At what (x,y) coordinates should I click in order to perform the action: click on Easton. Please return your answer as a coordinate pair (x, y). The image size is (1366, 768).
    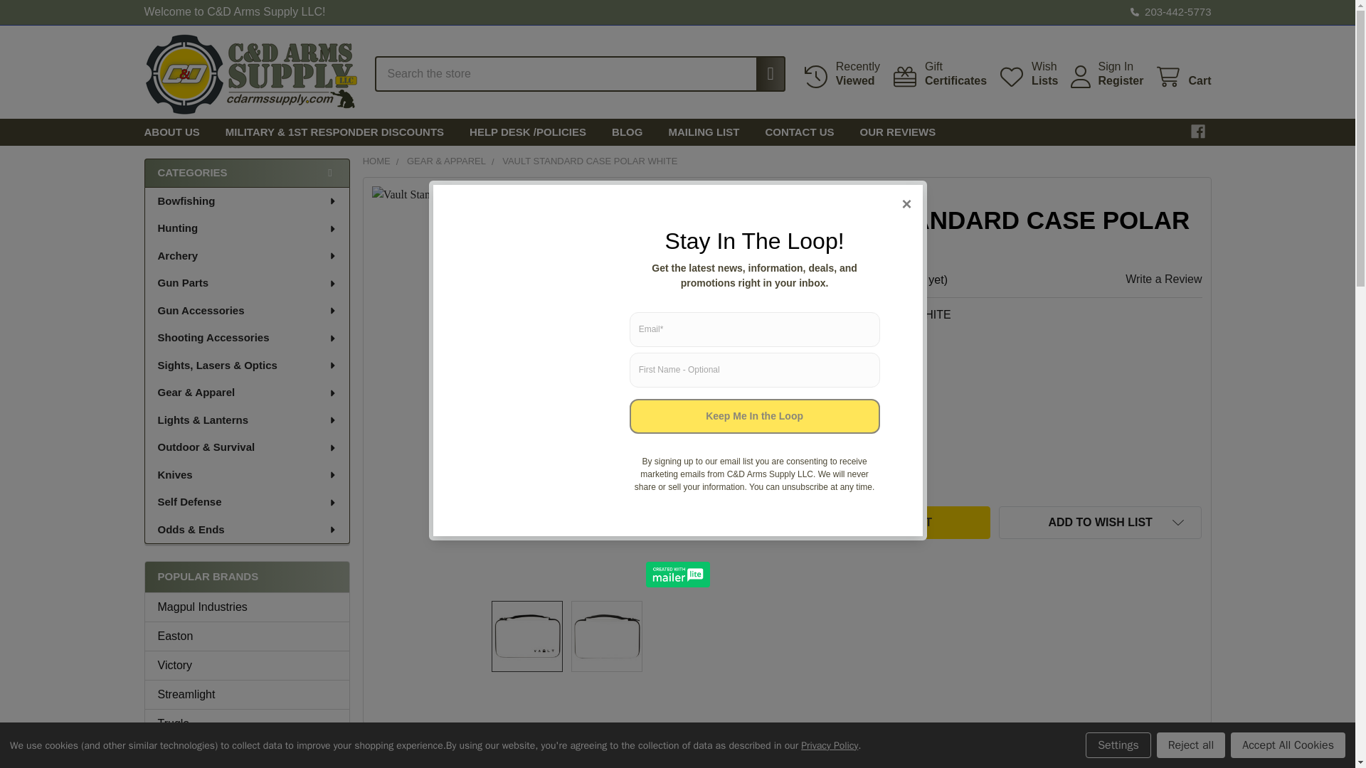
    Looking at the image, I should click on (247, 752).